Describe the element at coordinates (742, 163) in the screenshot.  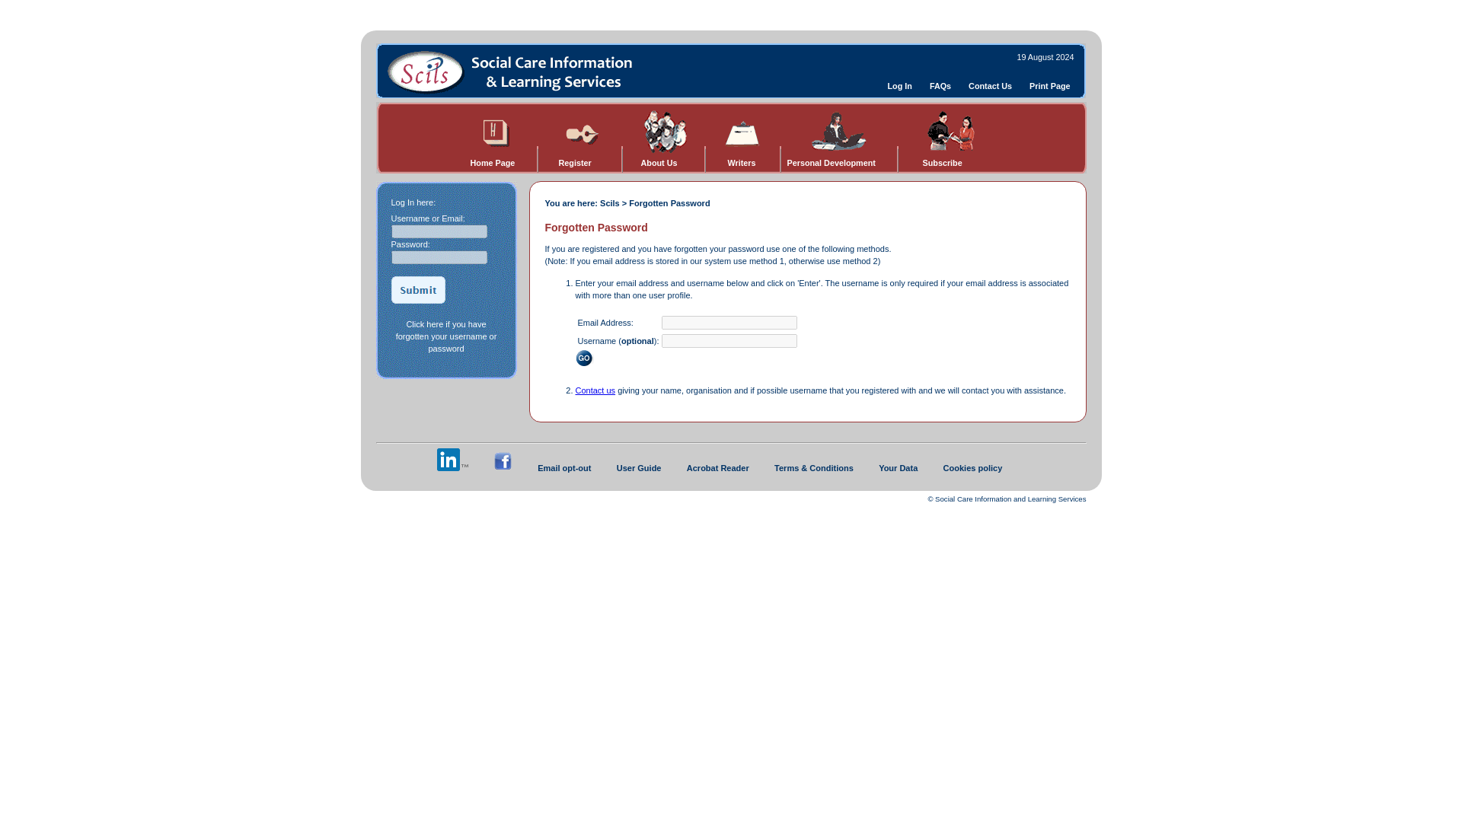
I see `Writers` at that location.